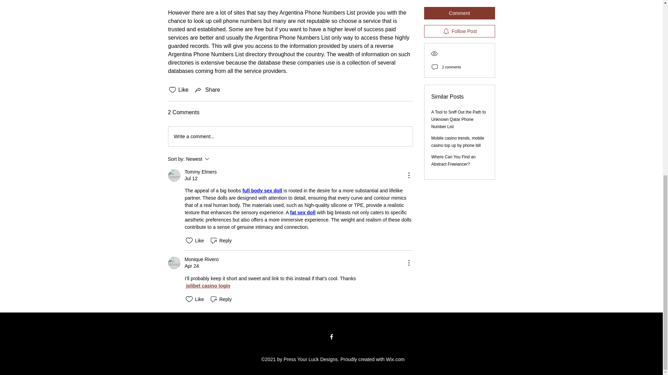 The image size is (668, 375). Describe the element at coordinates (216, 159) in the screenshot. I see `Monique Rivero` at that location.